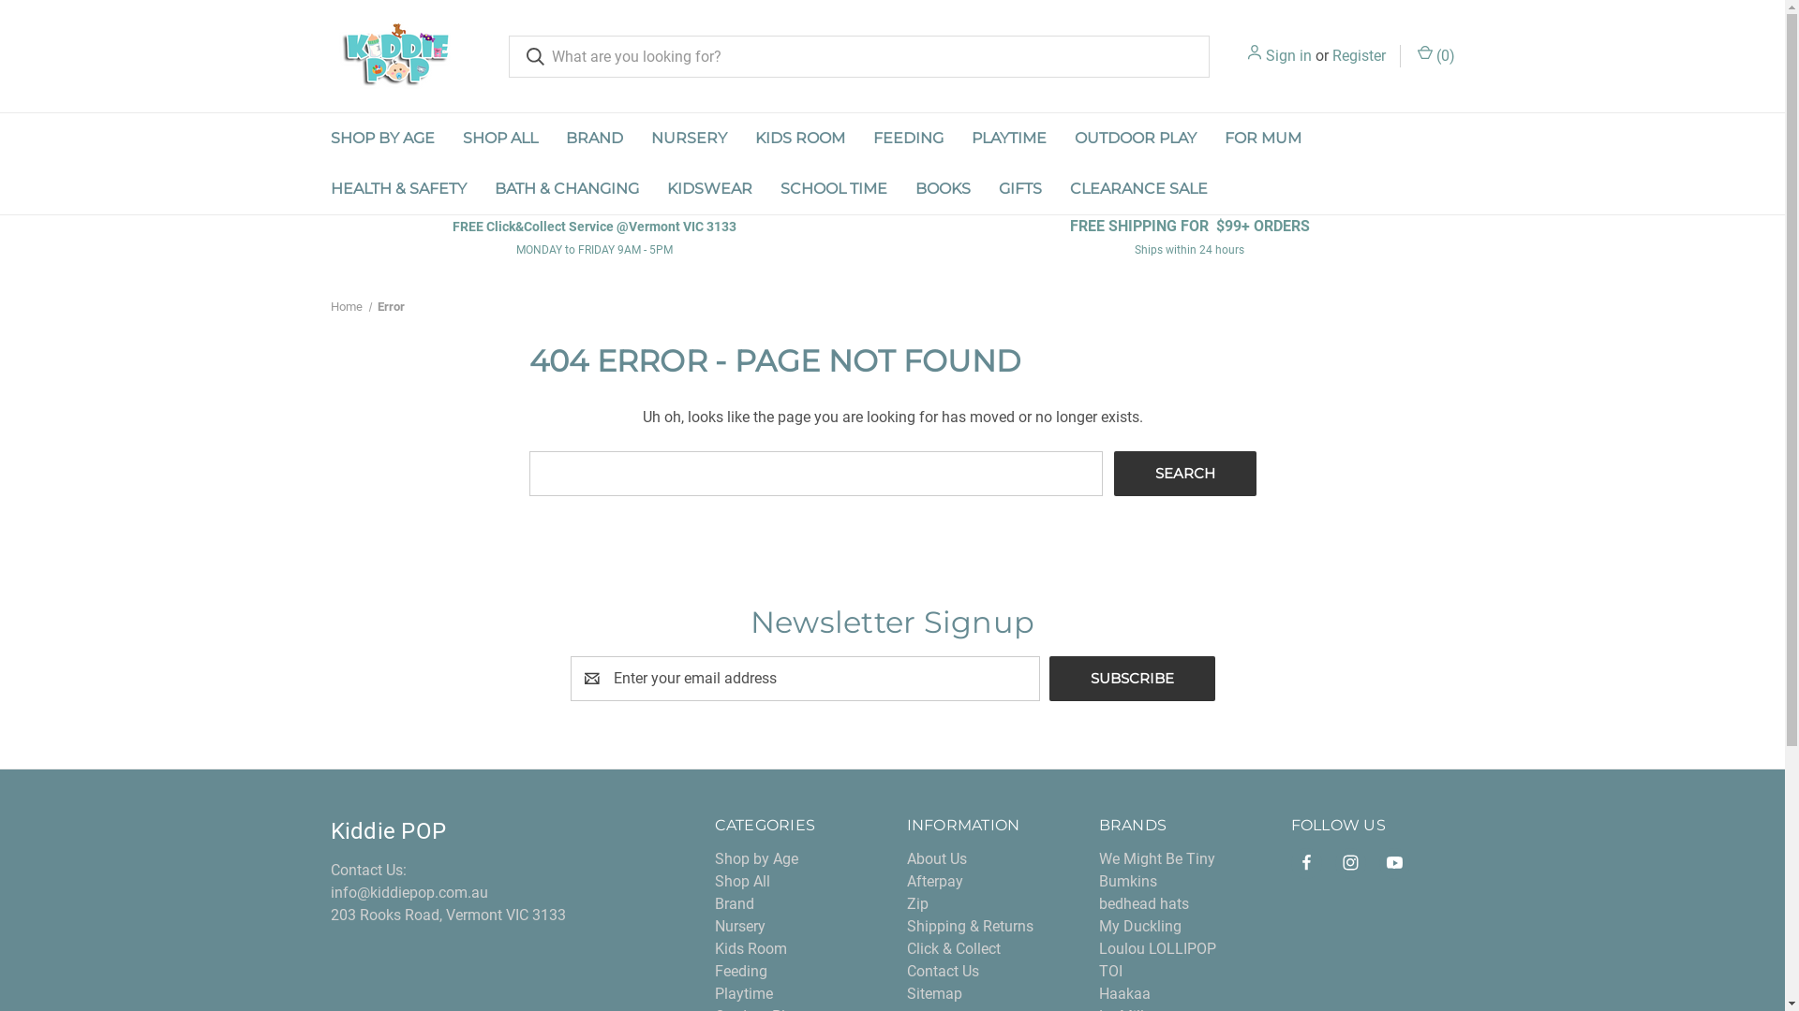  Describe the element at coordinates (935, 994) in the screenshot. I see `Sitemap` at that location.